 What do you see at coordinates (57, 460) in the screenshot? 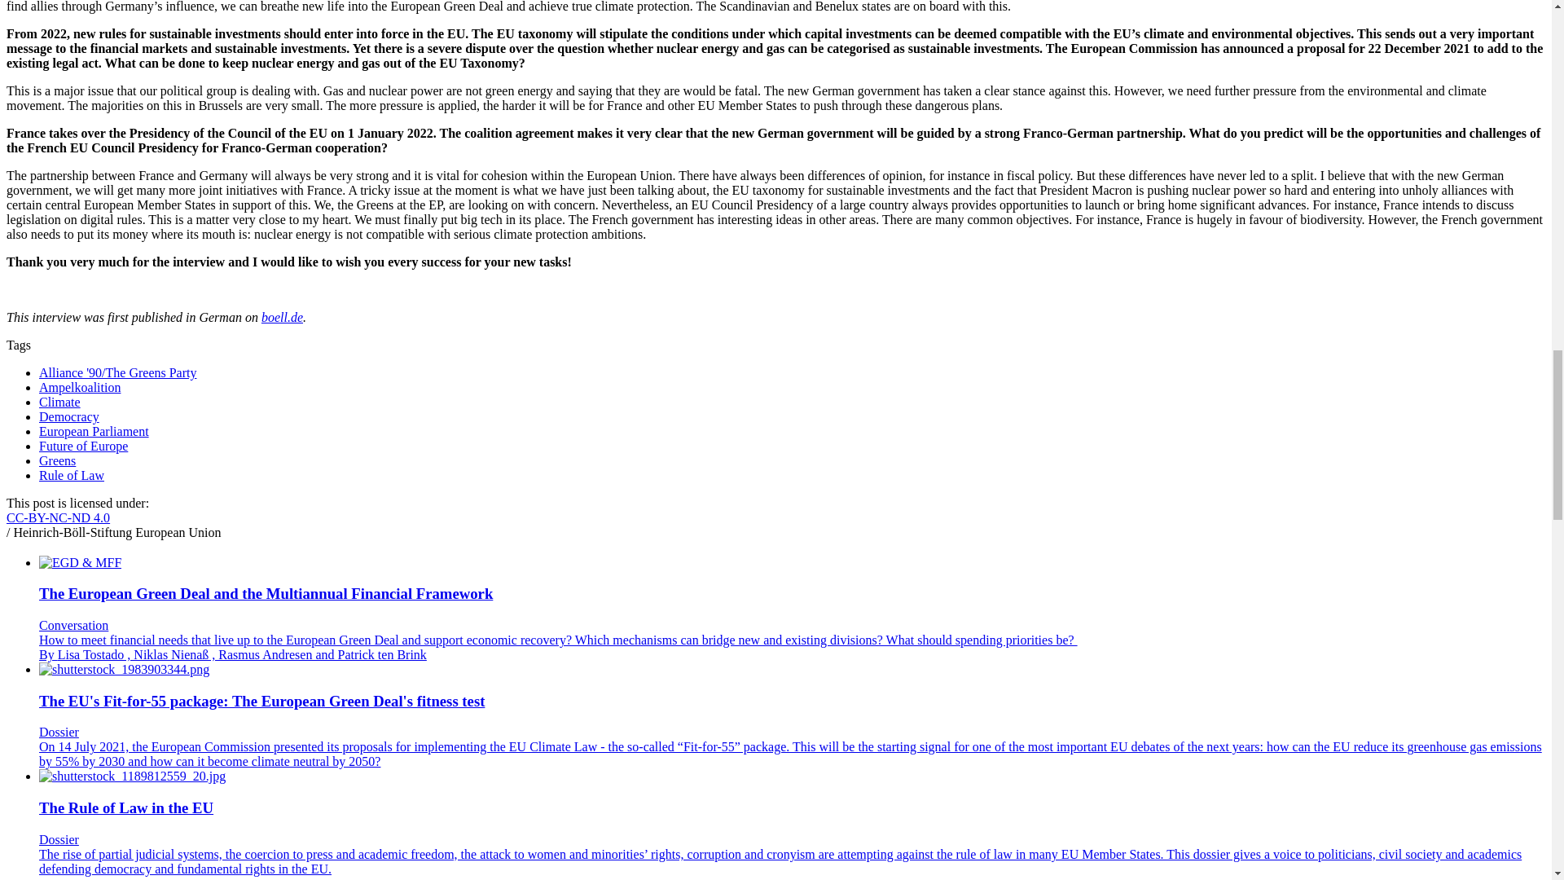
I see `Greens` at bounding box center [57, 460].